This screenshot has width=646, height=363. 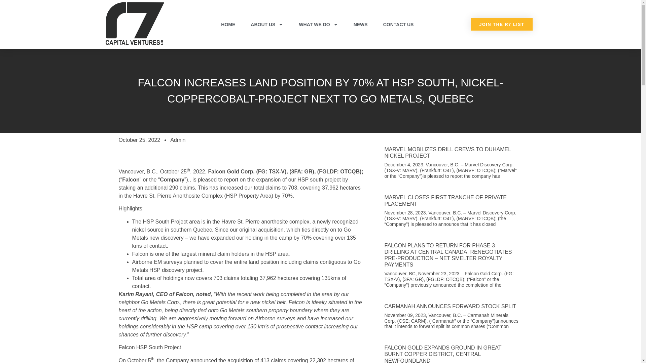 I want to click on CARMANAH ANNOUNCES FORWARD STOCK SPLIT, so click(x=450, y=306).